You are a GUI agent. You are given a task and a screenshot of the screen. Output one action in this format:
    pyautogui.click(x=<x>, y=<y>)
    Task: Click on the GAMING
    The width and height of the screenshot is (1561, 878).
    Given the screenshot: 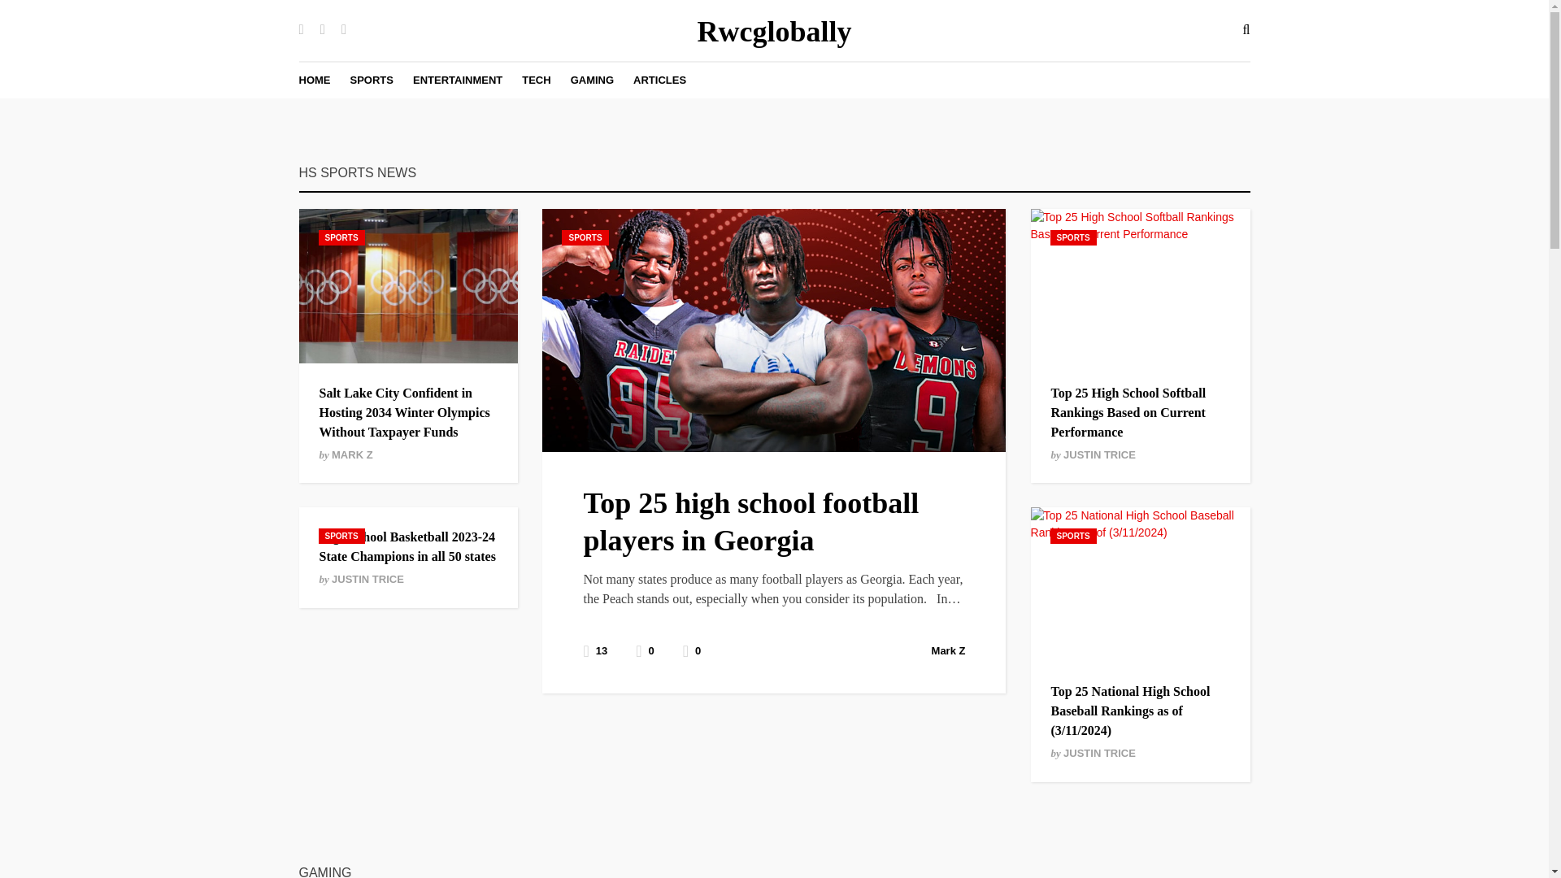 What is the action you would take?
    pyautogui.click(x=592, y=80)
    